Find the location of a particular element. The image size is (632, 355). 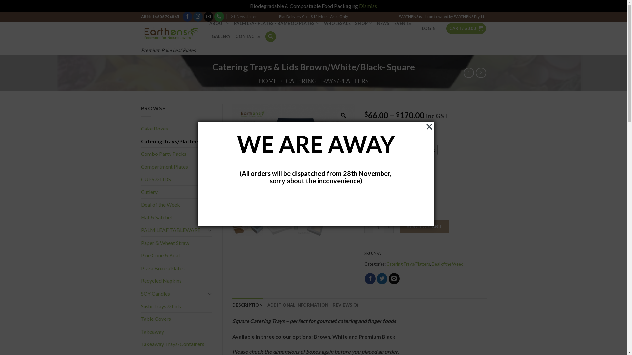

Dismiss is located at coordinates (368, 6).